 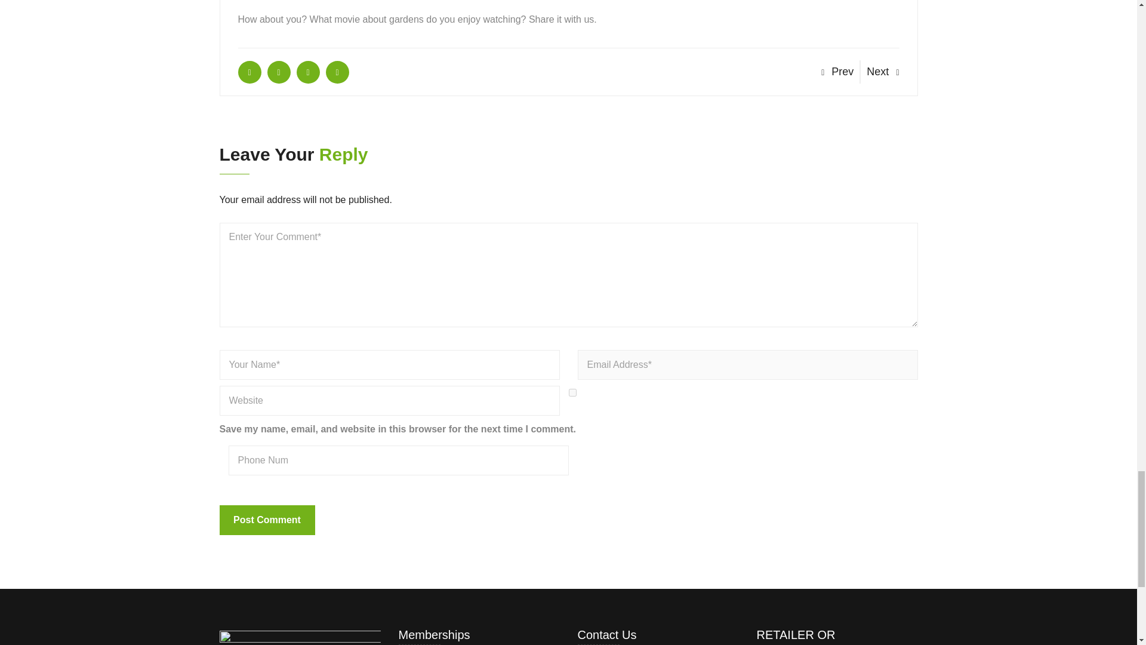 What do you see at coordinates (267, 520) in the screenshot?
I see `Post Comment` at bounding box center [267, 520].